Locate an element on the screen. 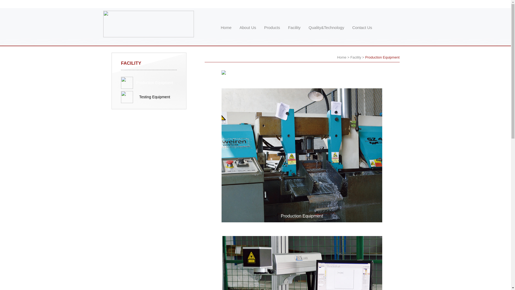 This screenshot has height=290, width=515. Production Equipment is located at coordinates (155, 83).